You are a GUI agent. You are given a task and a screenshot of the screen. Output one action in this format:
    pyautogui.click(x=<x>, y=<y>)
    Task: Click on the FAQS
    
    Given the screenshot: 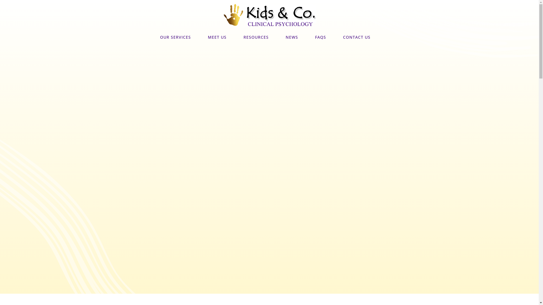 What is the action you would take?
    pyautogui.click(x=321, y=37)
    